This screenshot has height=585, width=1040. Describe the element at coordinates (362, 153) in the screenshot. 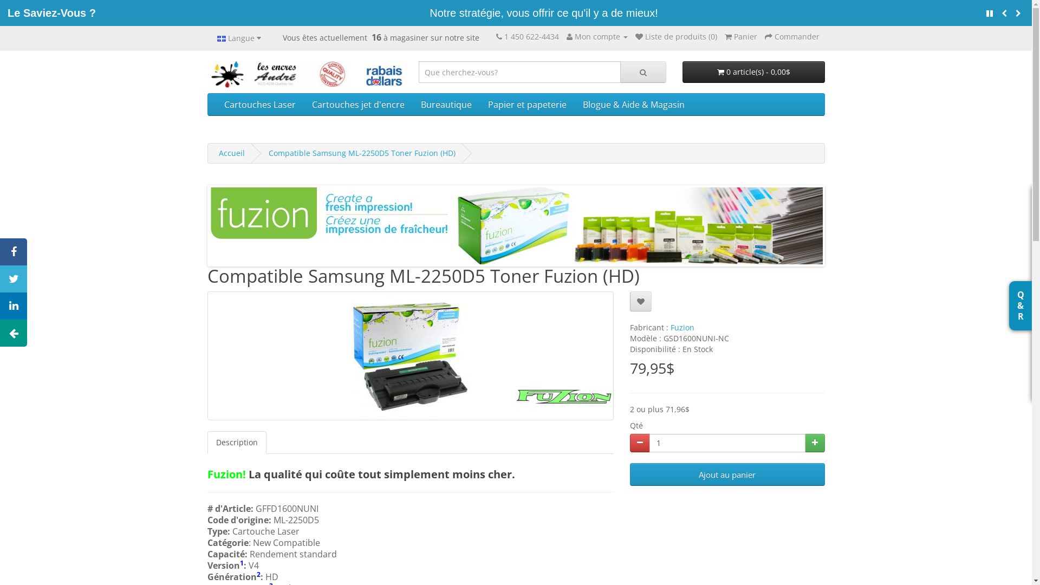

I see `Compatible Samsung ML-2250D5 Toner Fuzion (HD)` at that location.